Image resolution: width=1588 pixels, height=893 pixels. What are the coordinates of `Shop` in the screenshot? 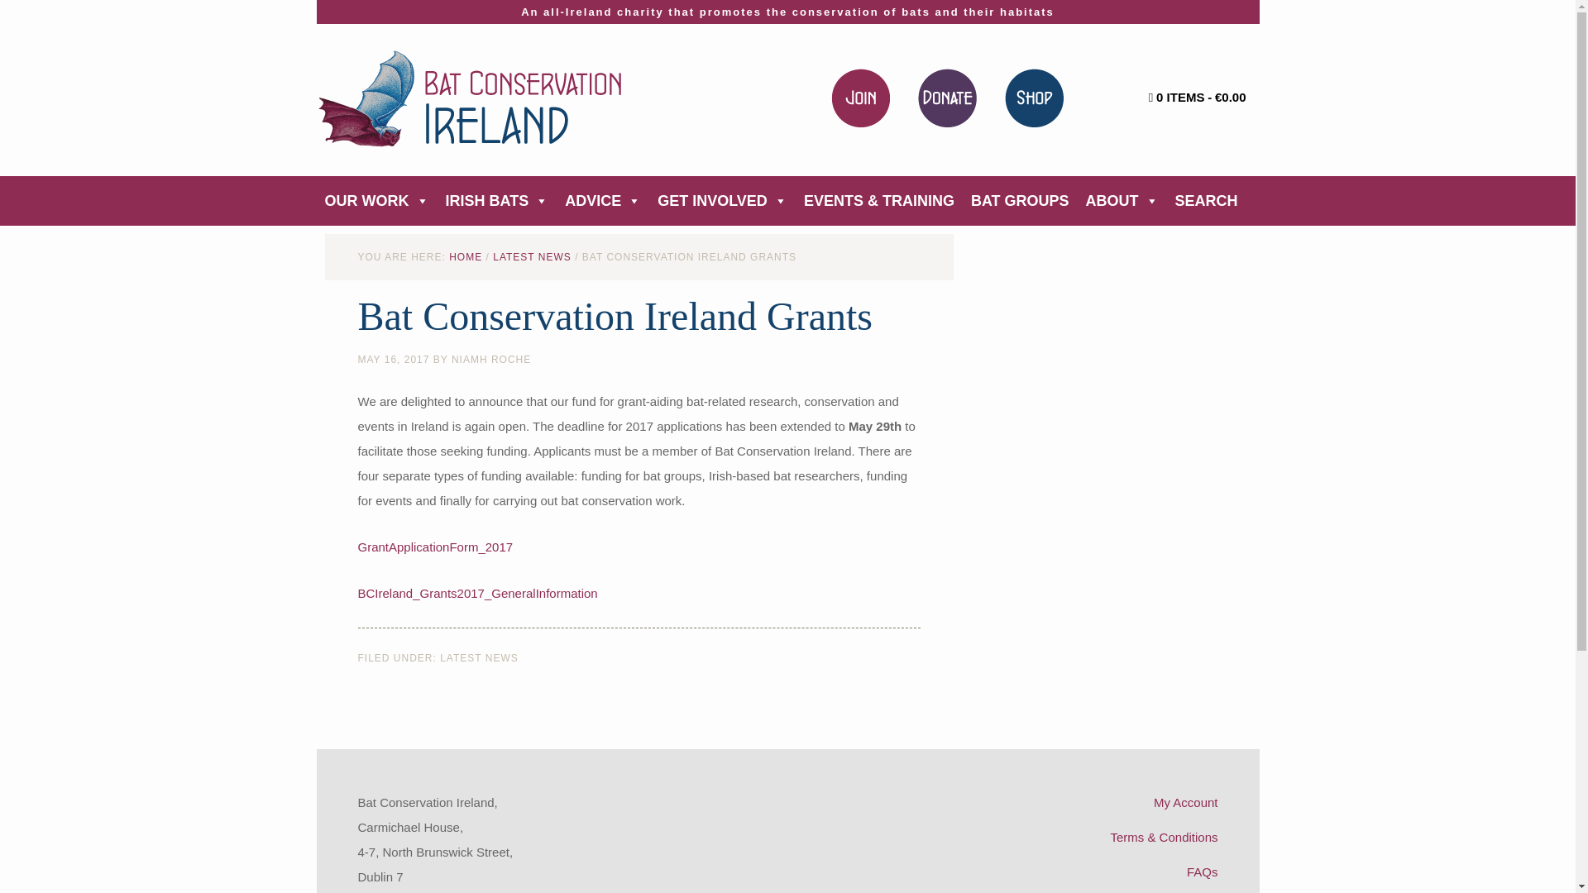 It's located at (1034, 97).